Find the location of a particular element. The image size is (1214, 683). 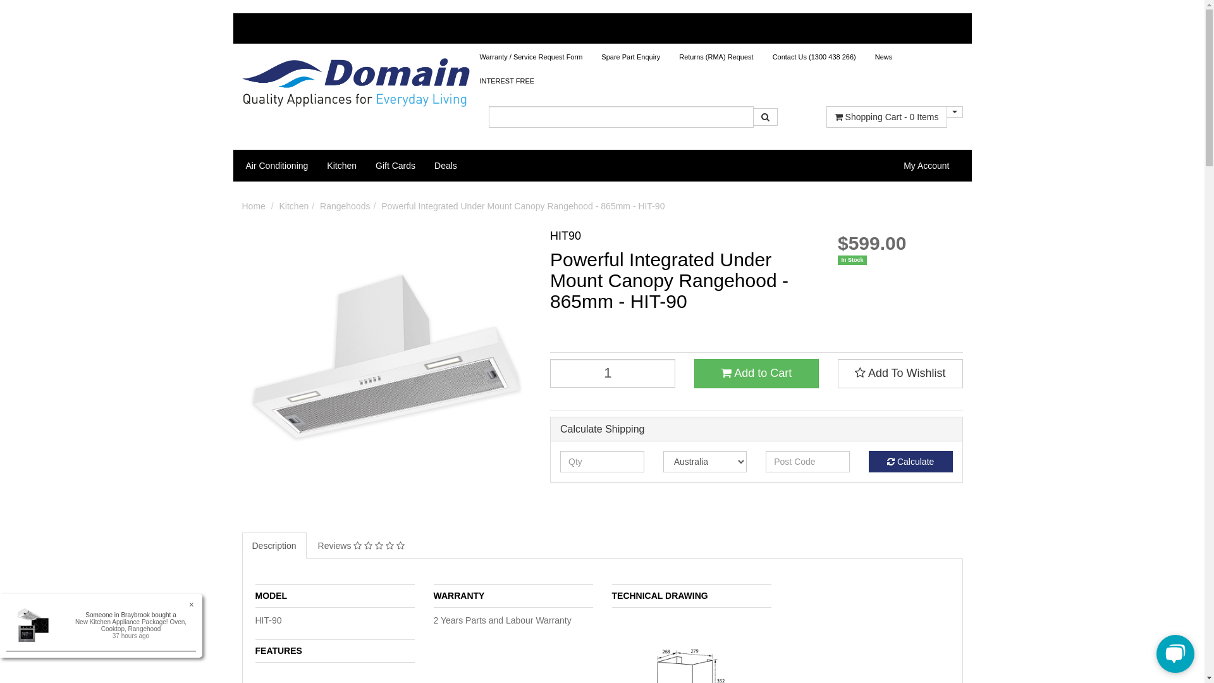

News is located at coordinates (884, 57).